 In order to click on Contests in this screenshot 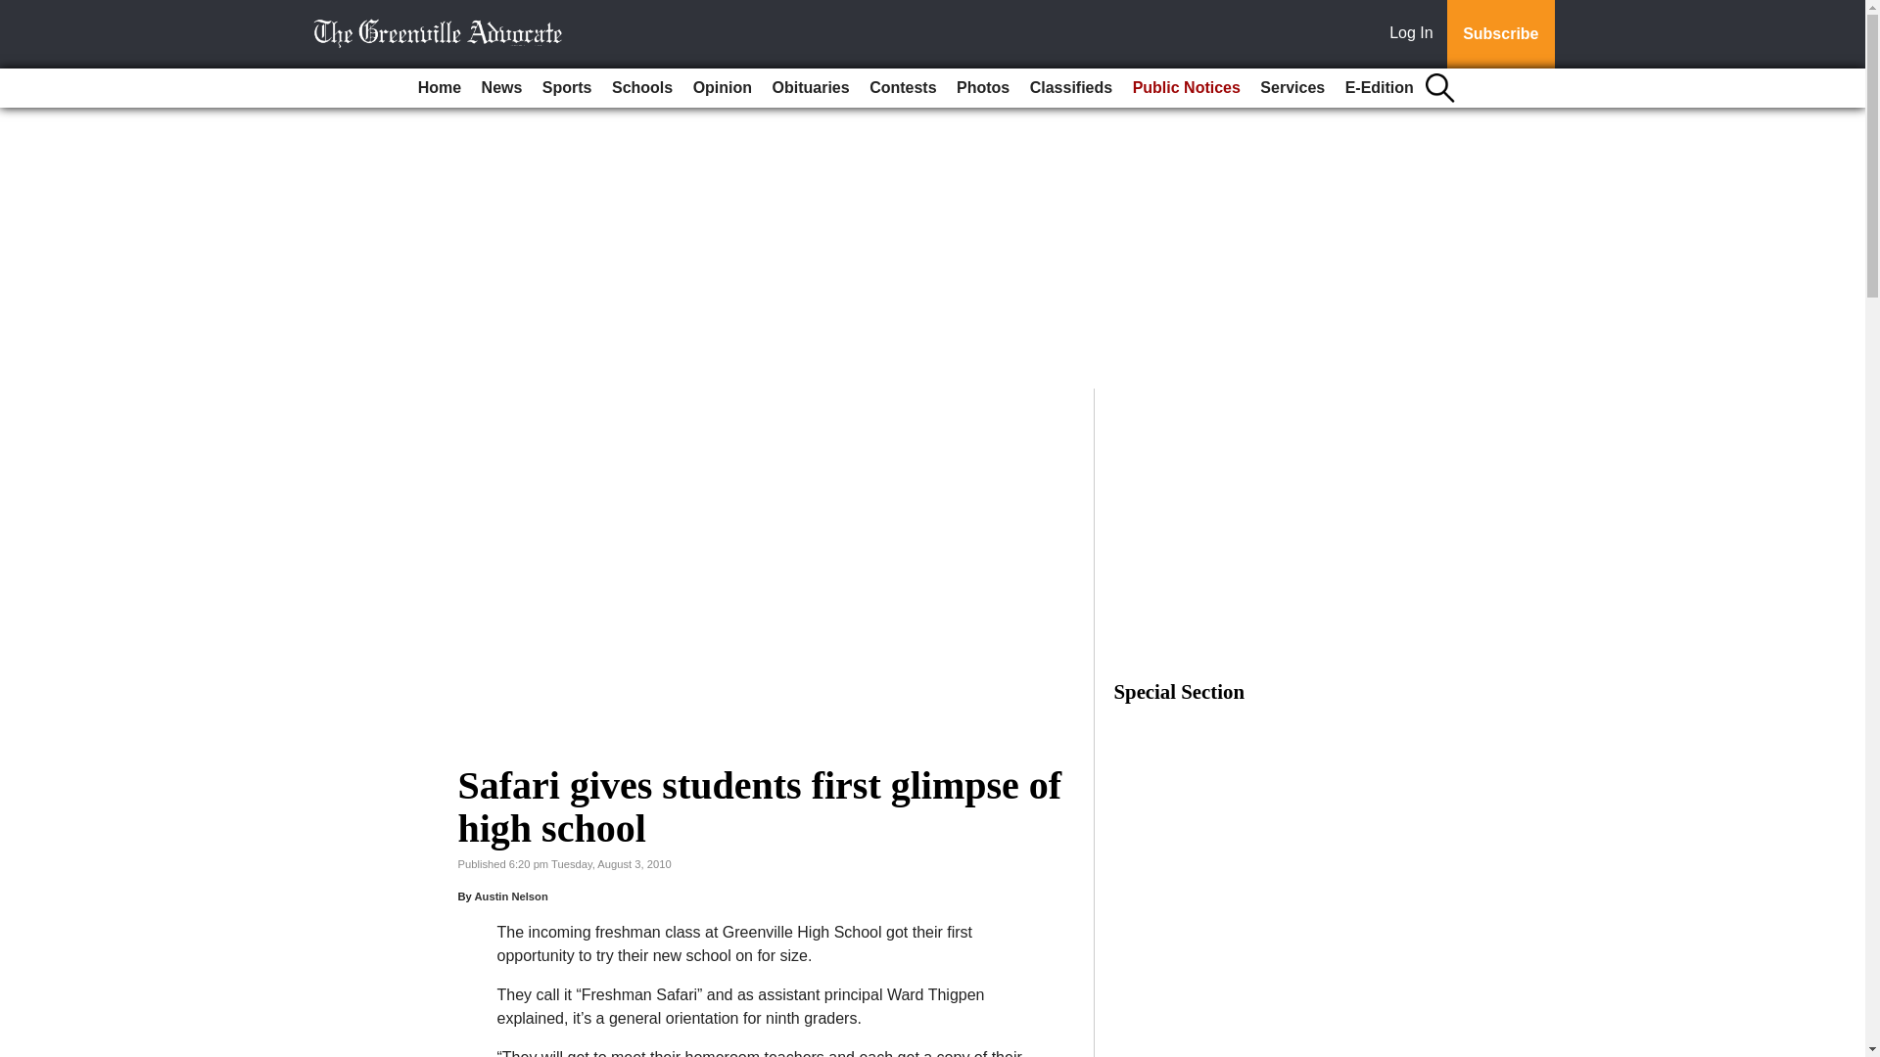, I will do `click(902, 88)`.